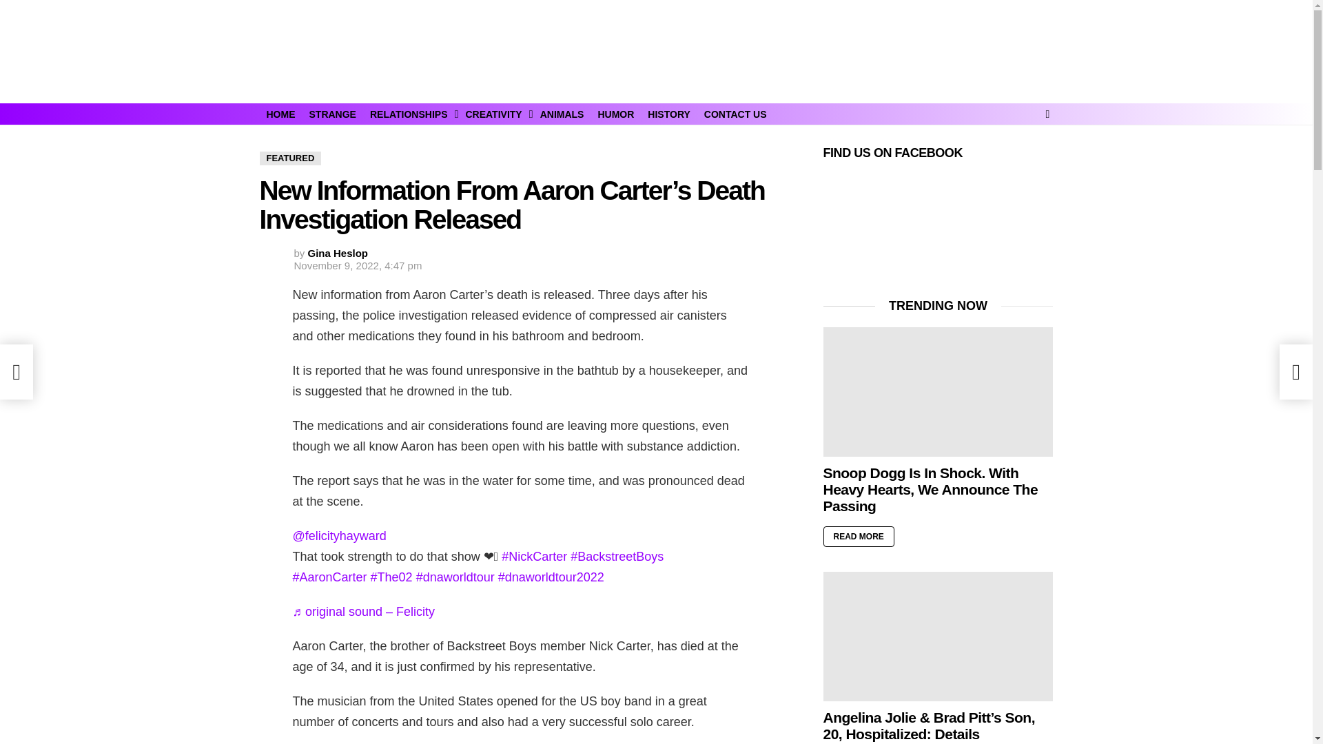 This screenshot has width=1323, height=744. Describe the element at coordinates (495, 114) in the screenshot. I see `CREATIVITY` at that location.